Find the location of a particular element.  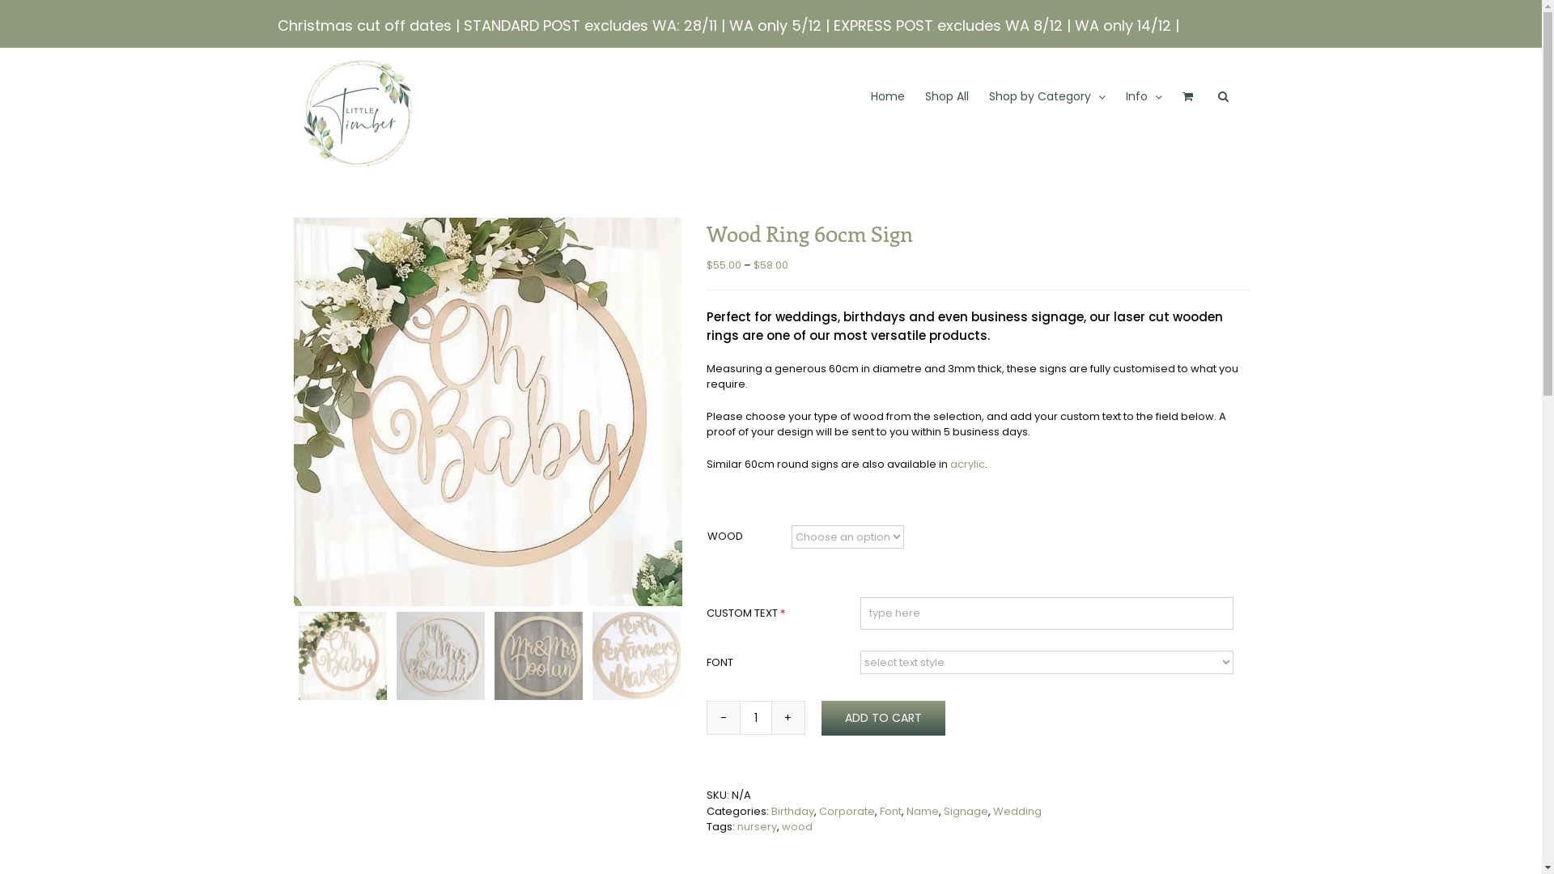

Birthday is located at coordinates (792, 811).